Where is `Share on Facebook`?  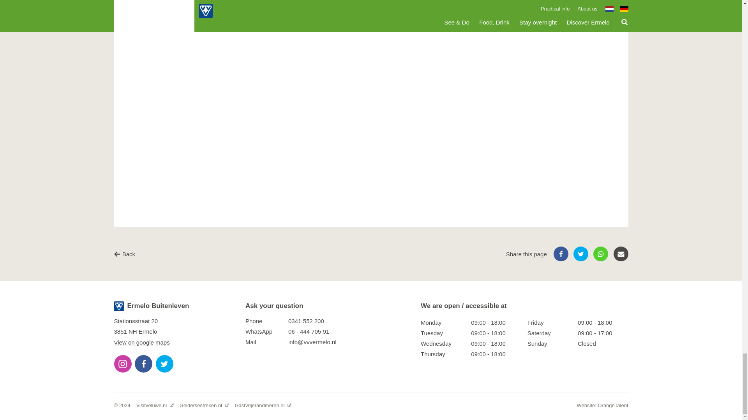 Share on Facebook is located at coordinates (561, 254).